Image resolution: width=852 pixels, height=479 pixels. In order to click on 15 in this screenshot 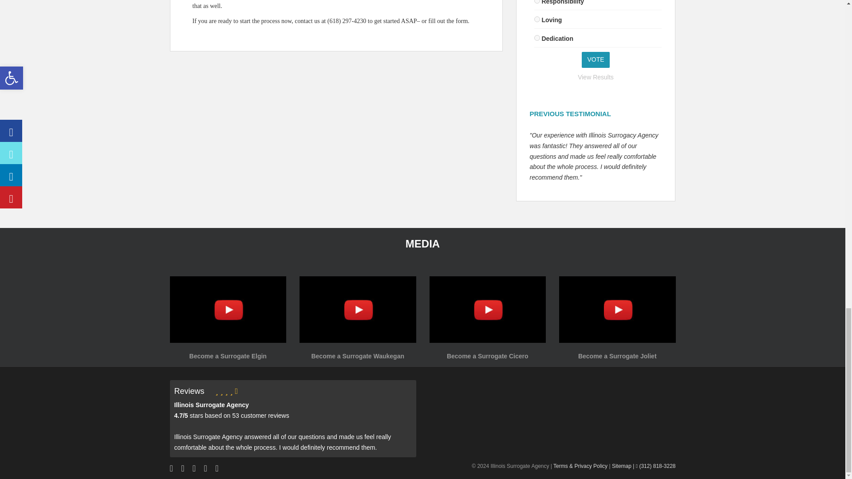, I will do `click(537, 19)`.